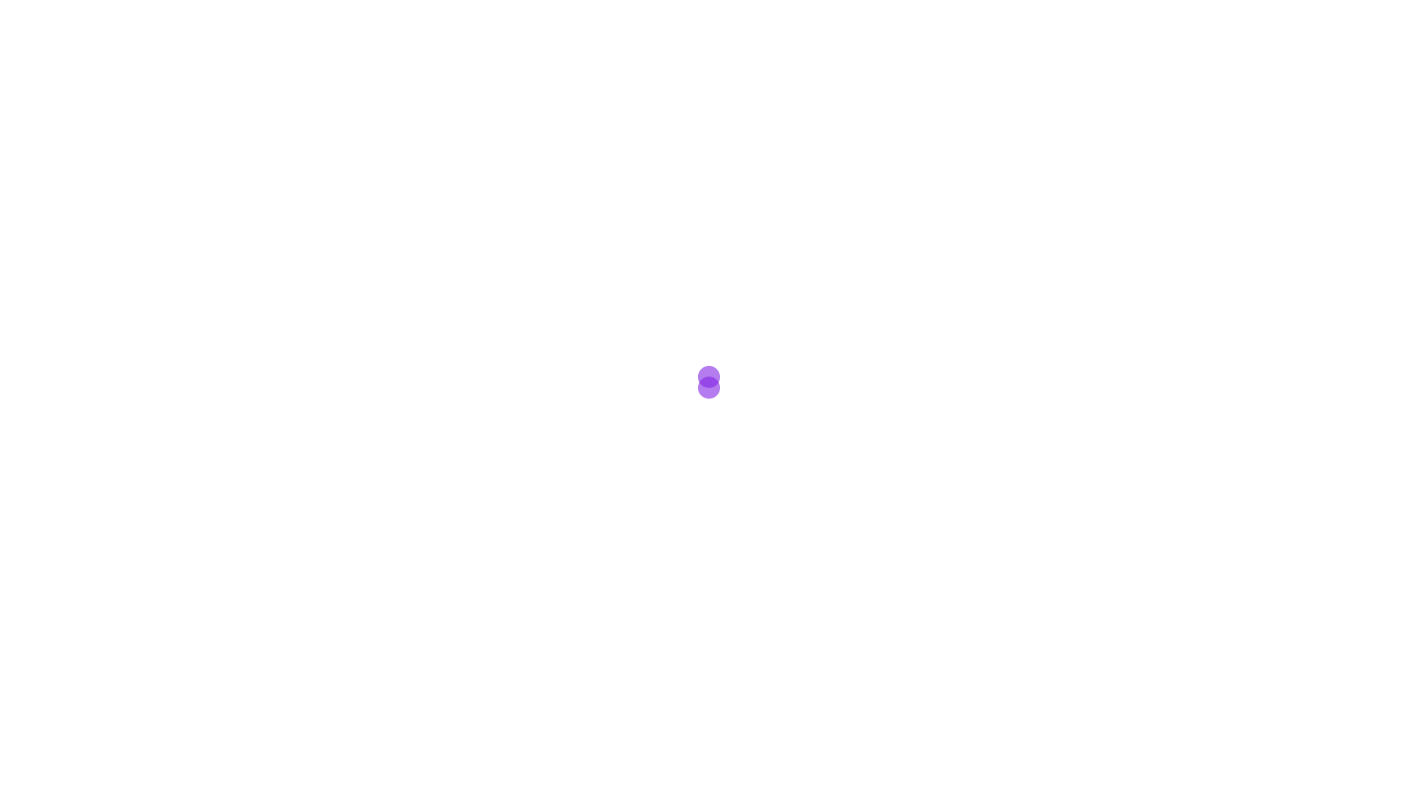  What do you see at coordinates (874, 66) in the screenshot?
I see `Workshops` at bounding box center [874, 66].